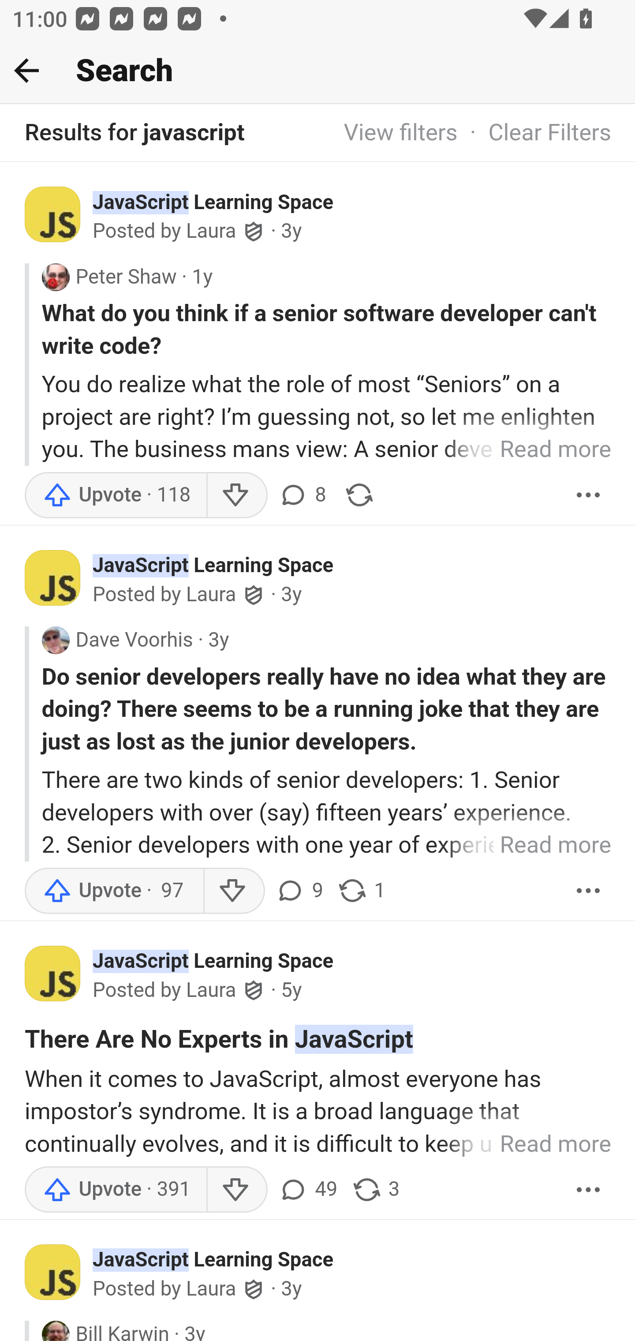 This screenshot has height=1341, width=635. I want to click on Downvote, so click(234, 890).